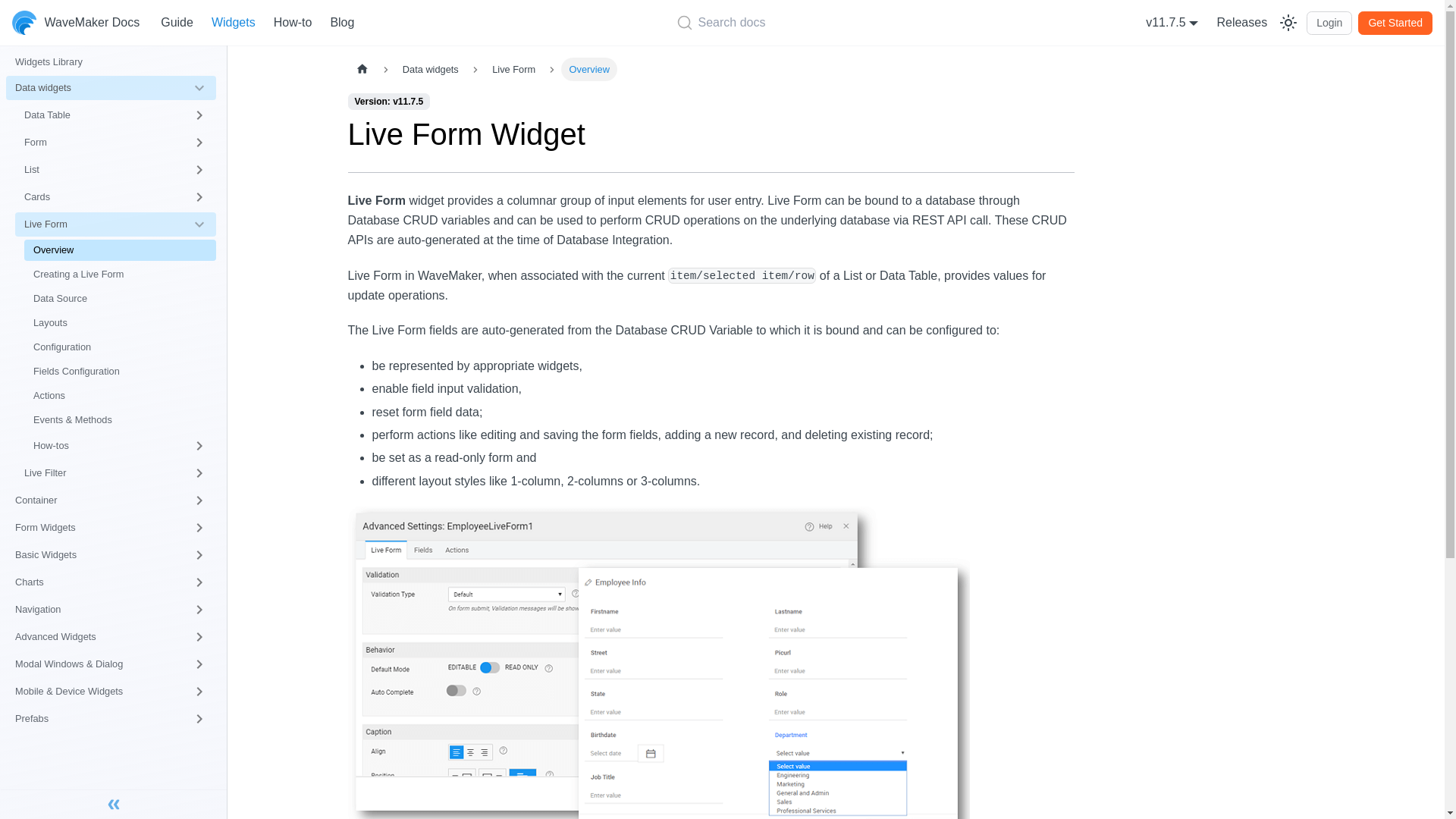 This screenshot has width=1456, height=819. What do you see at coordinates (111, 528) in the screenshot?
I see `Form Widgets` at bounding box center [111, 528].